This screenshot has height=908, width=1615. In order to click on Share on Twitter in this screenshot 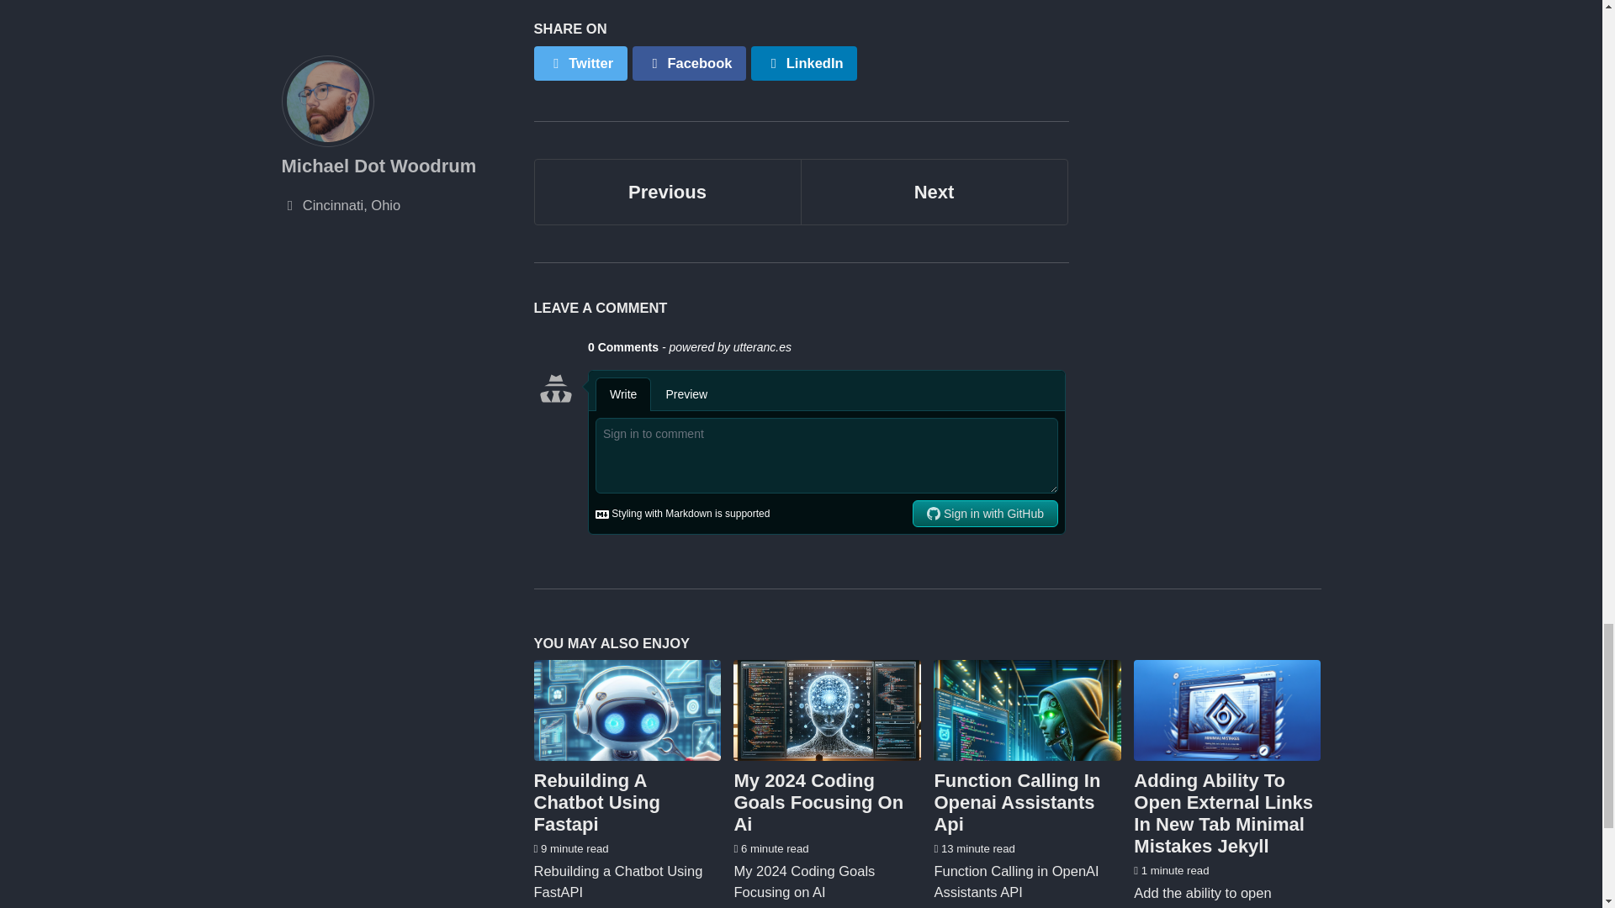, I will do `click(690, 62)`.